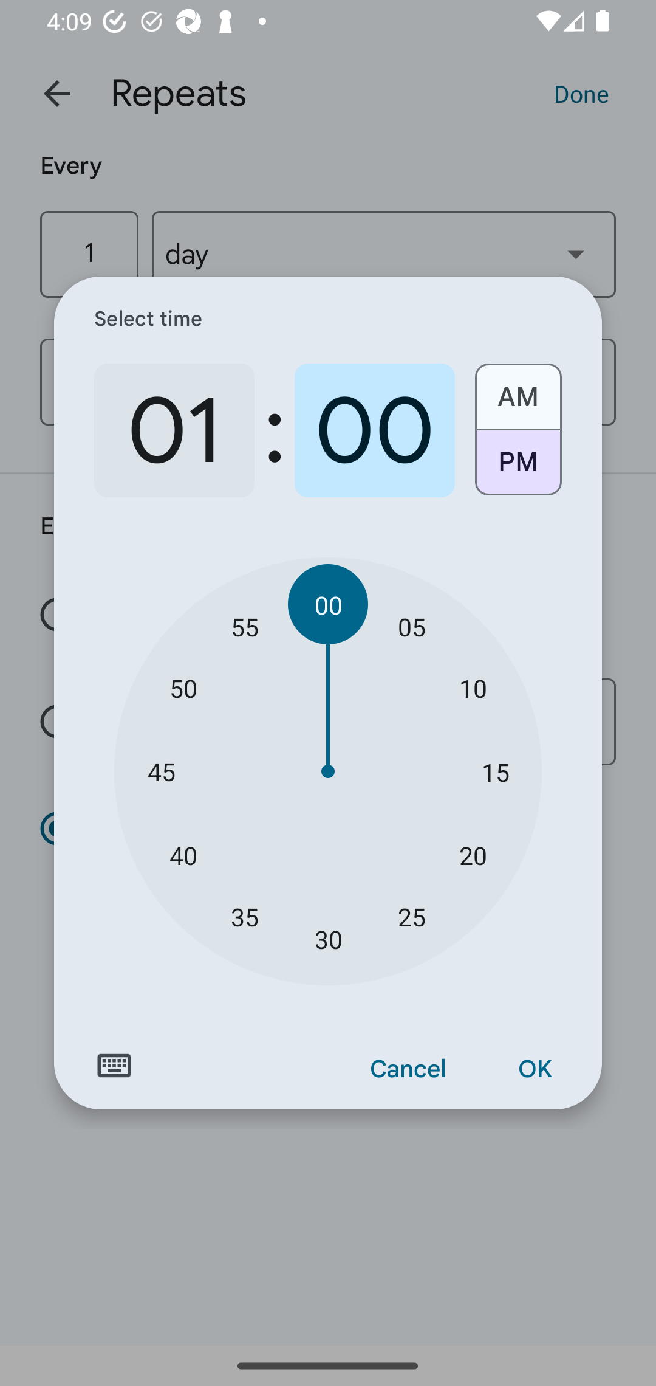 This screenshot has height=1386, width=656. What do you see at coordinates (518, 390) in the screenshot?
I see `AM` at bounding box center [518, 390].